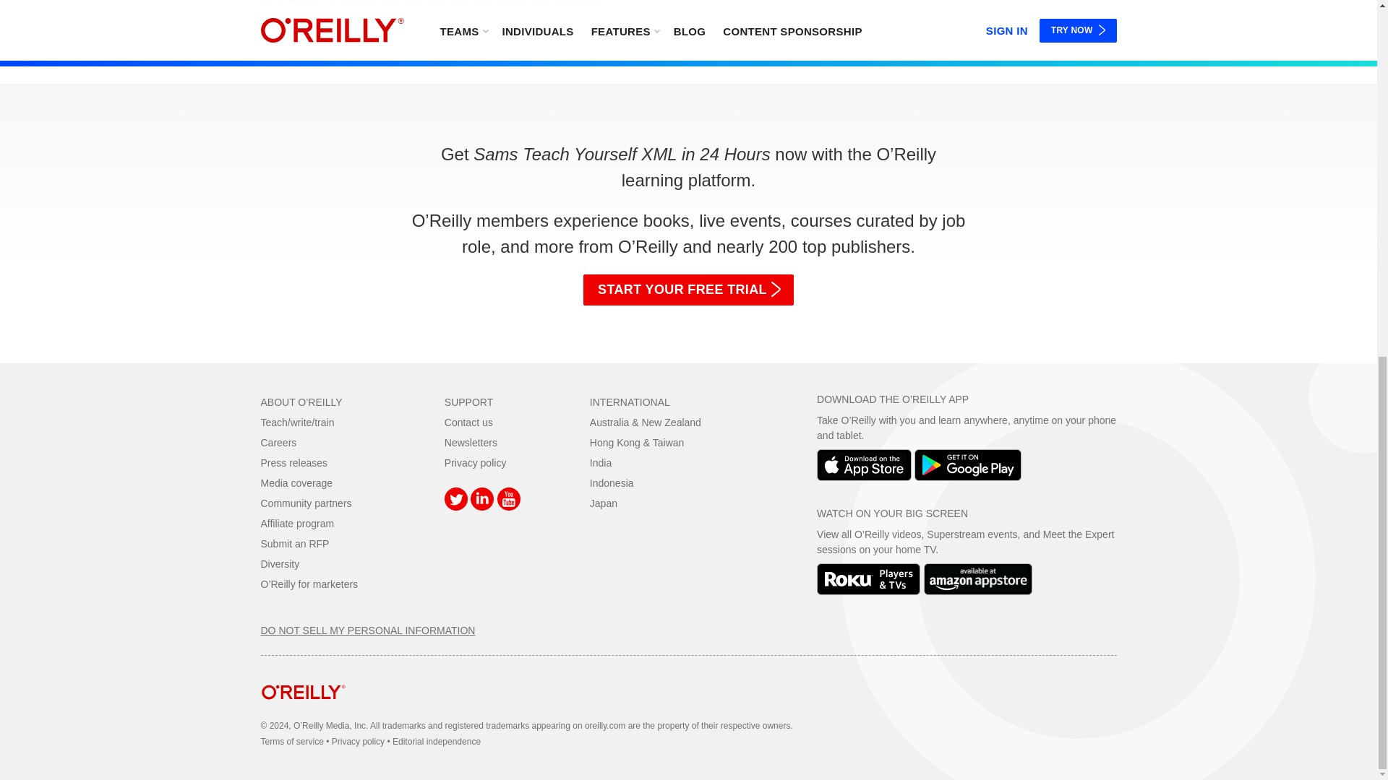 This screenshot has height=780, width=1388. I want to click on Community partners, so click(305, 503).